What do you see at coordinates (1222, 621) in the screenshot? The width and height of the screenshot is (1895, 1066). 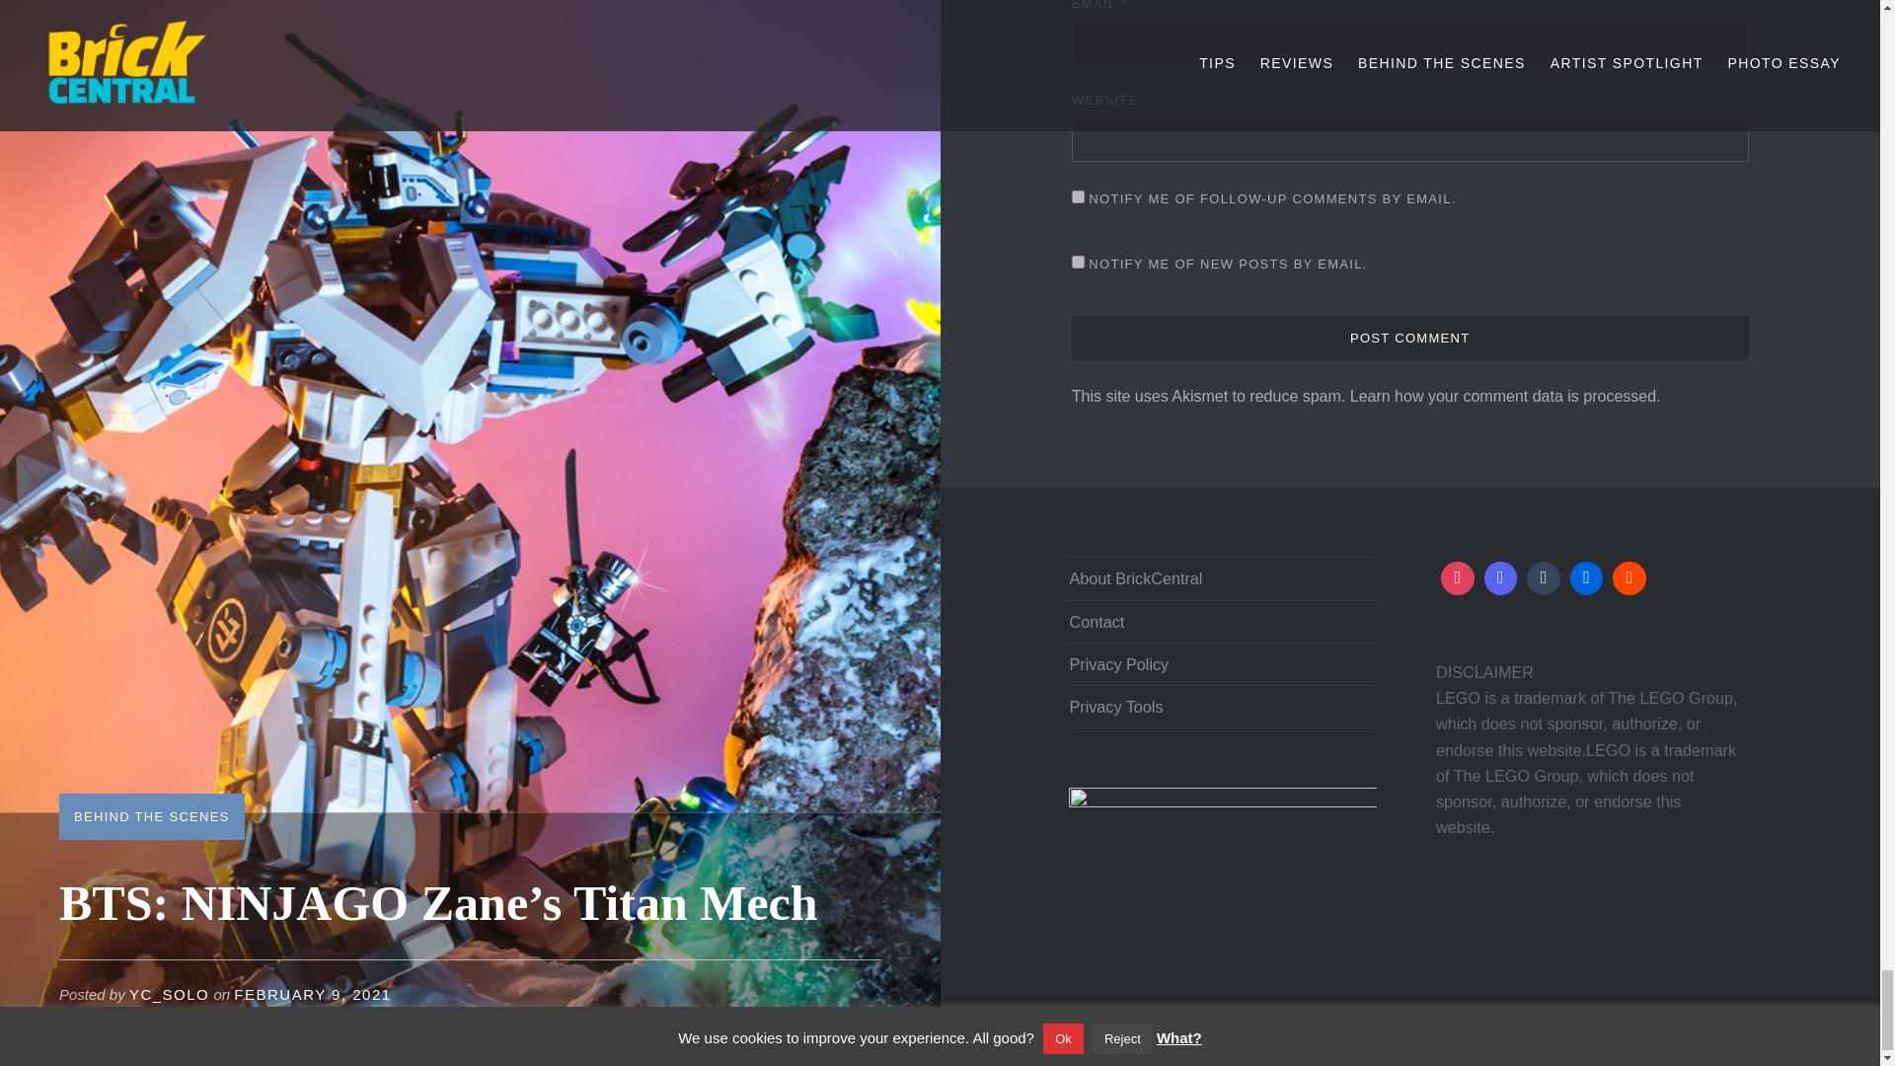 I see `Contact` at bounding box center [1222, 621].